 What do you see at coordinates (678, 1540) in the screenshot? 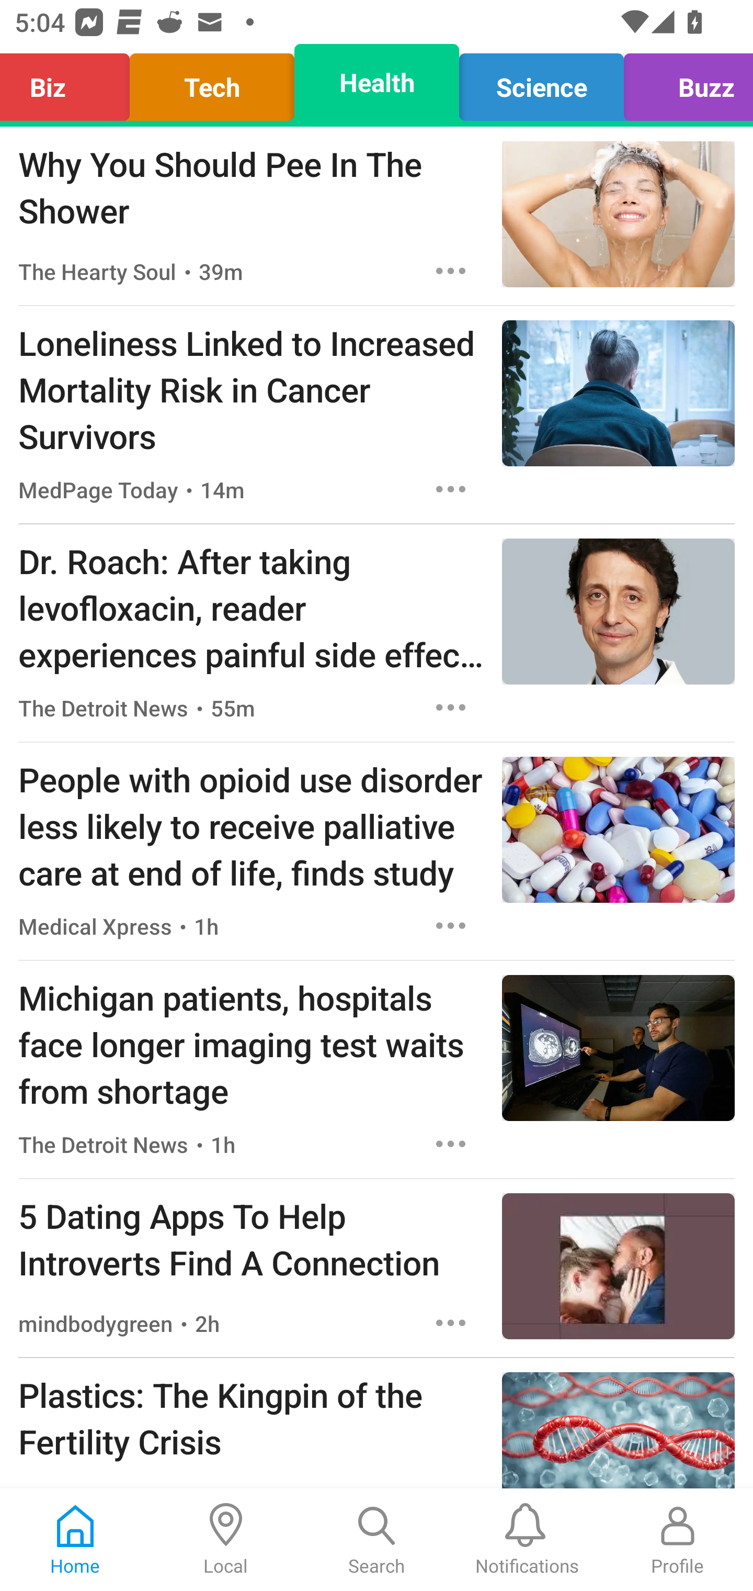
I see `Profile` at bounding box center [678, 1540].